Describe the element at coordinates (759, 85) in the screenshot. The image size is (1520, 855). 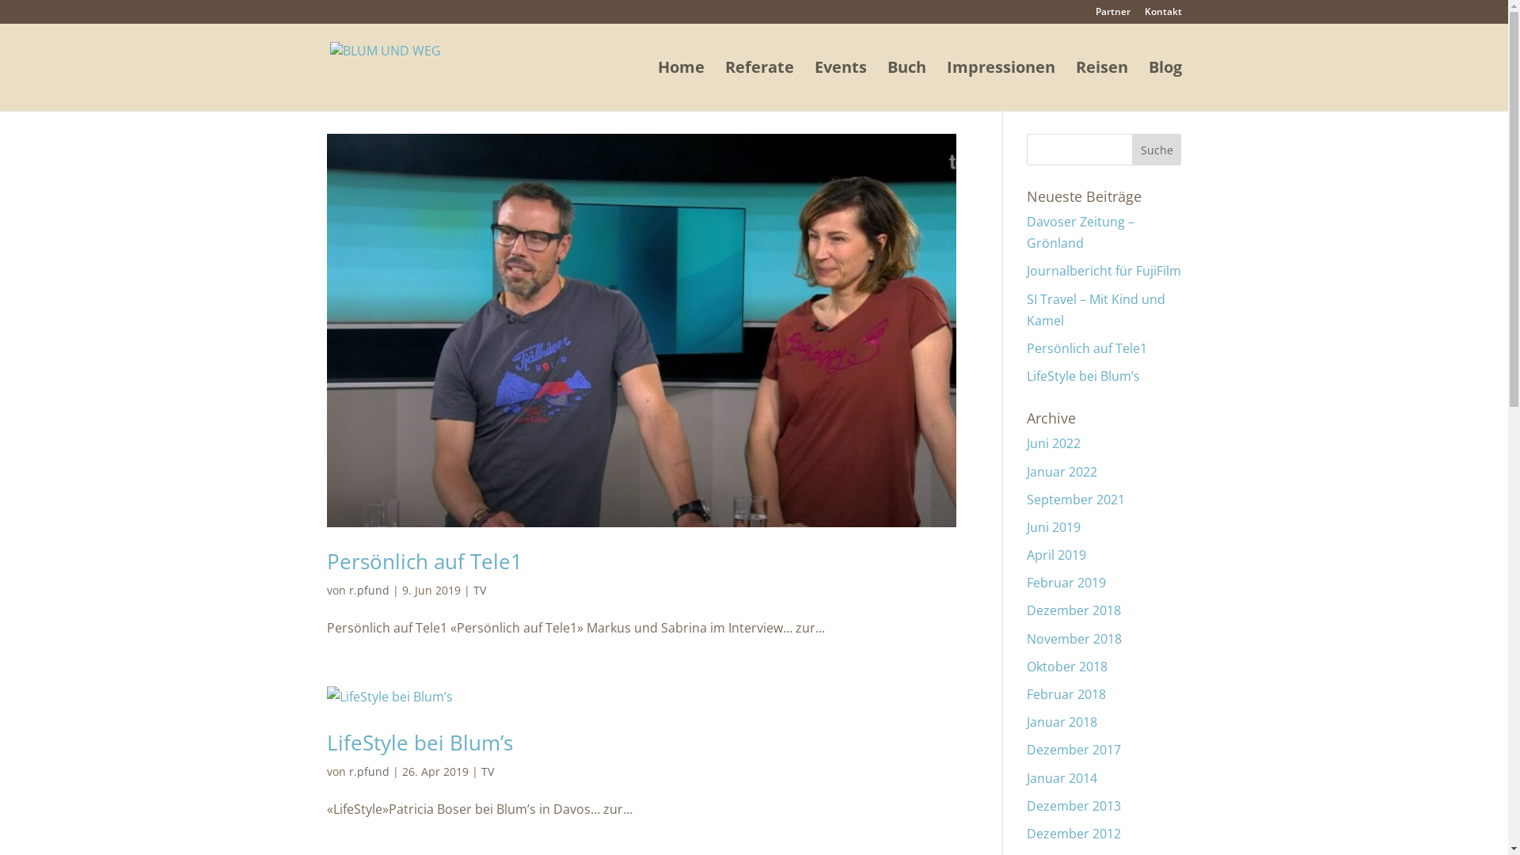
I see `Referate` at that location.